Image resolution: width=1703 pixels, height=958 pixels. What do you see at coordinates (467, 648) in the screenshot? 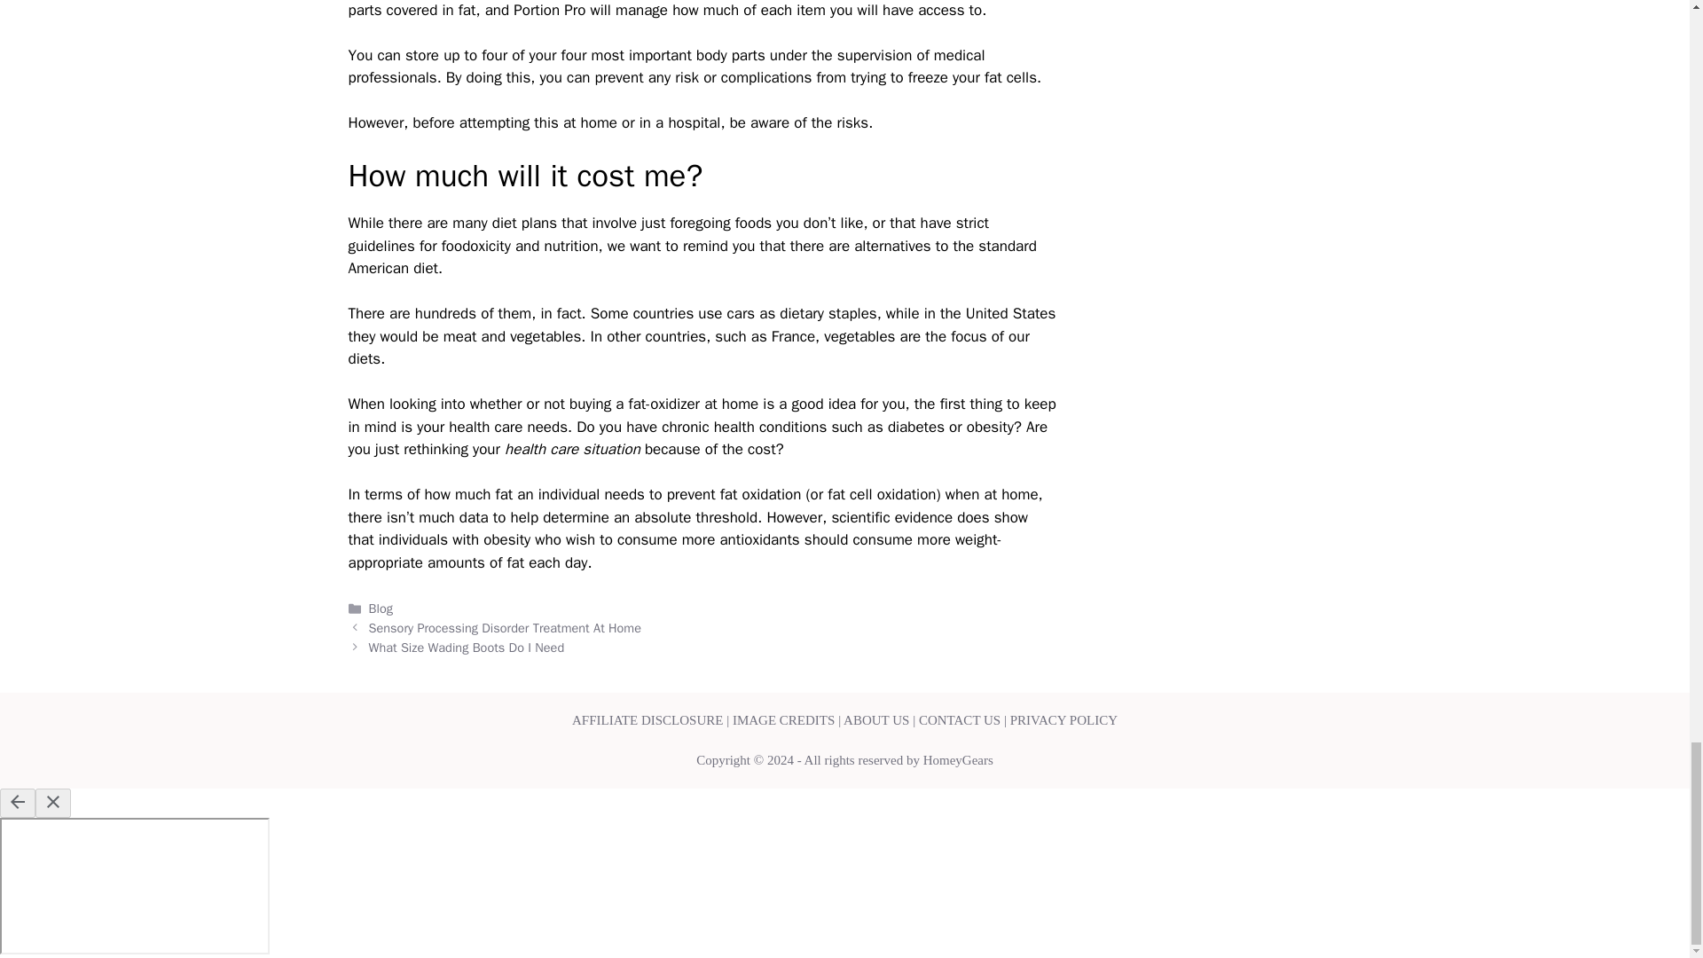
I see `What Size Wading Boots Do I Need` at bounding box center [467, 648].